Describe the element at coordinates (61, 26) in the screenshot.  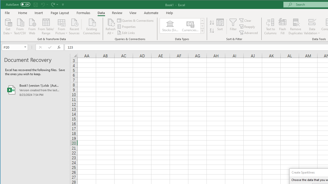
I see `From Picture` at that location.